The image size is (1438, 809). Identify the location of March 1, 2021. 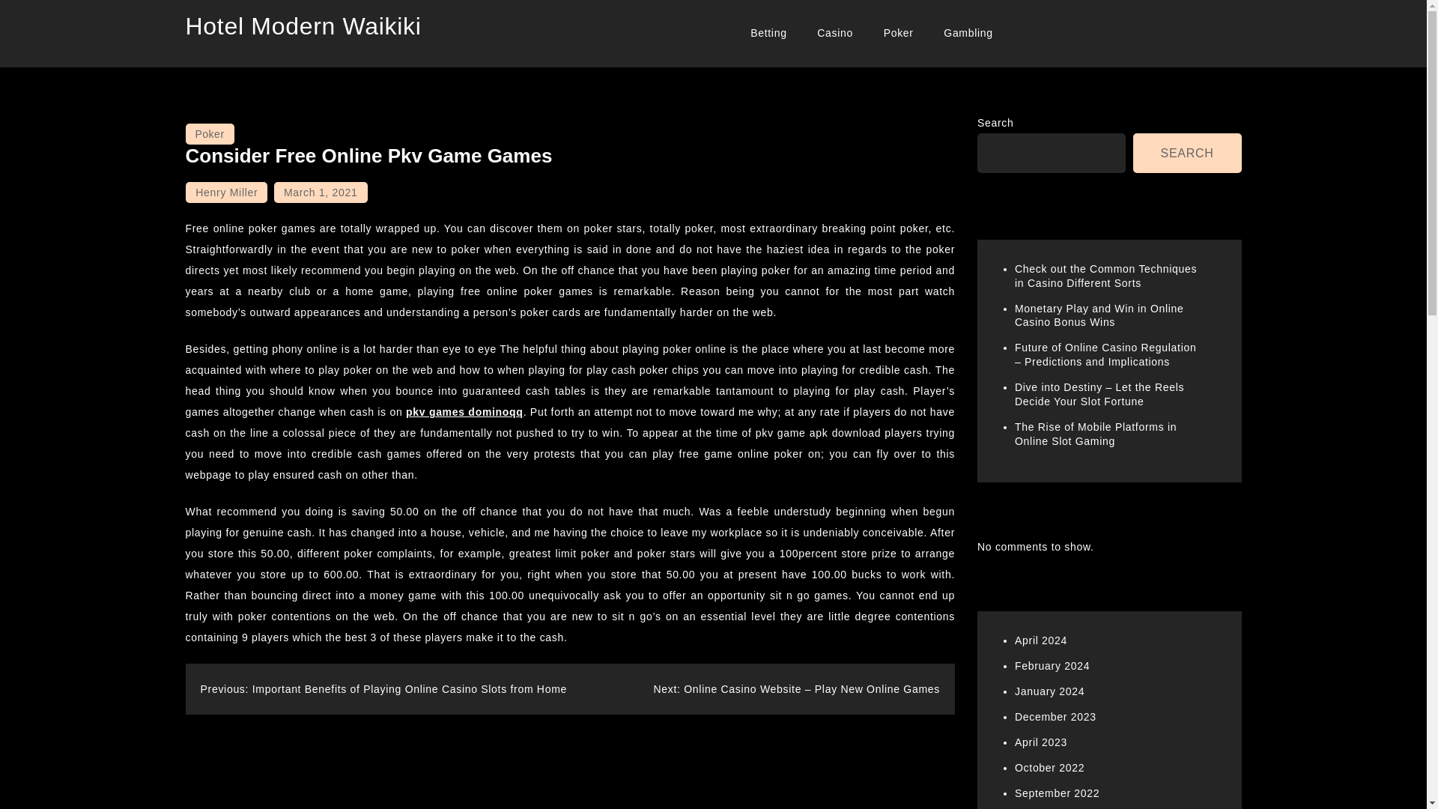
(321, 193).